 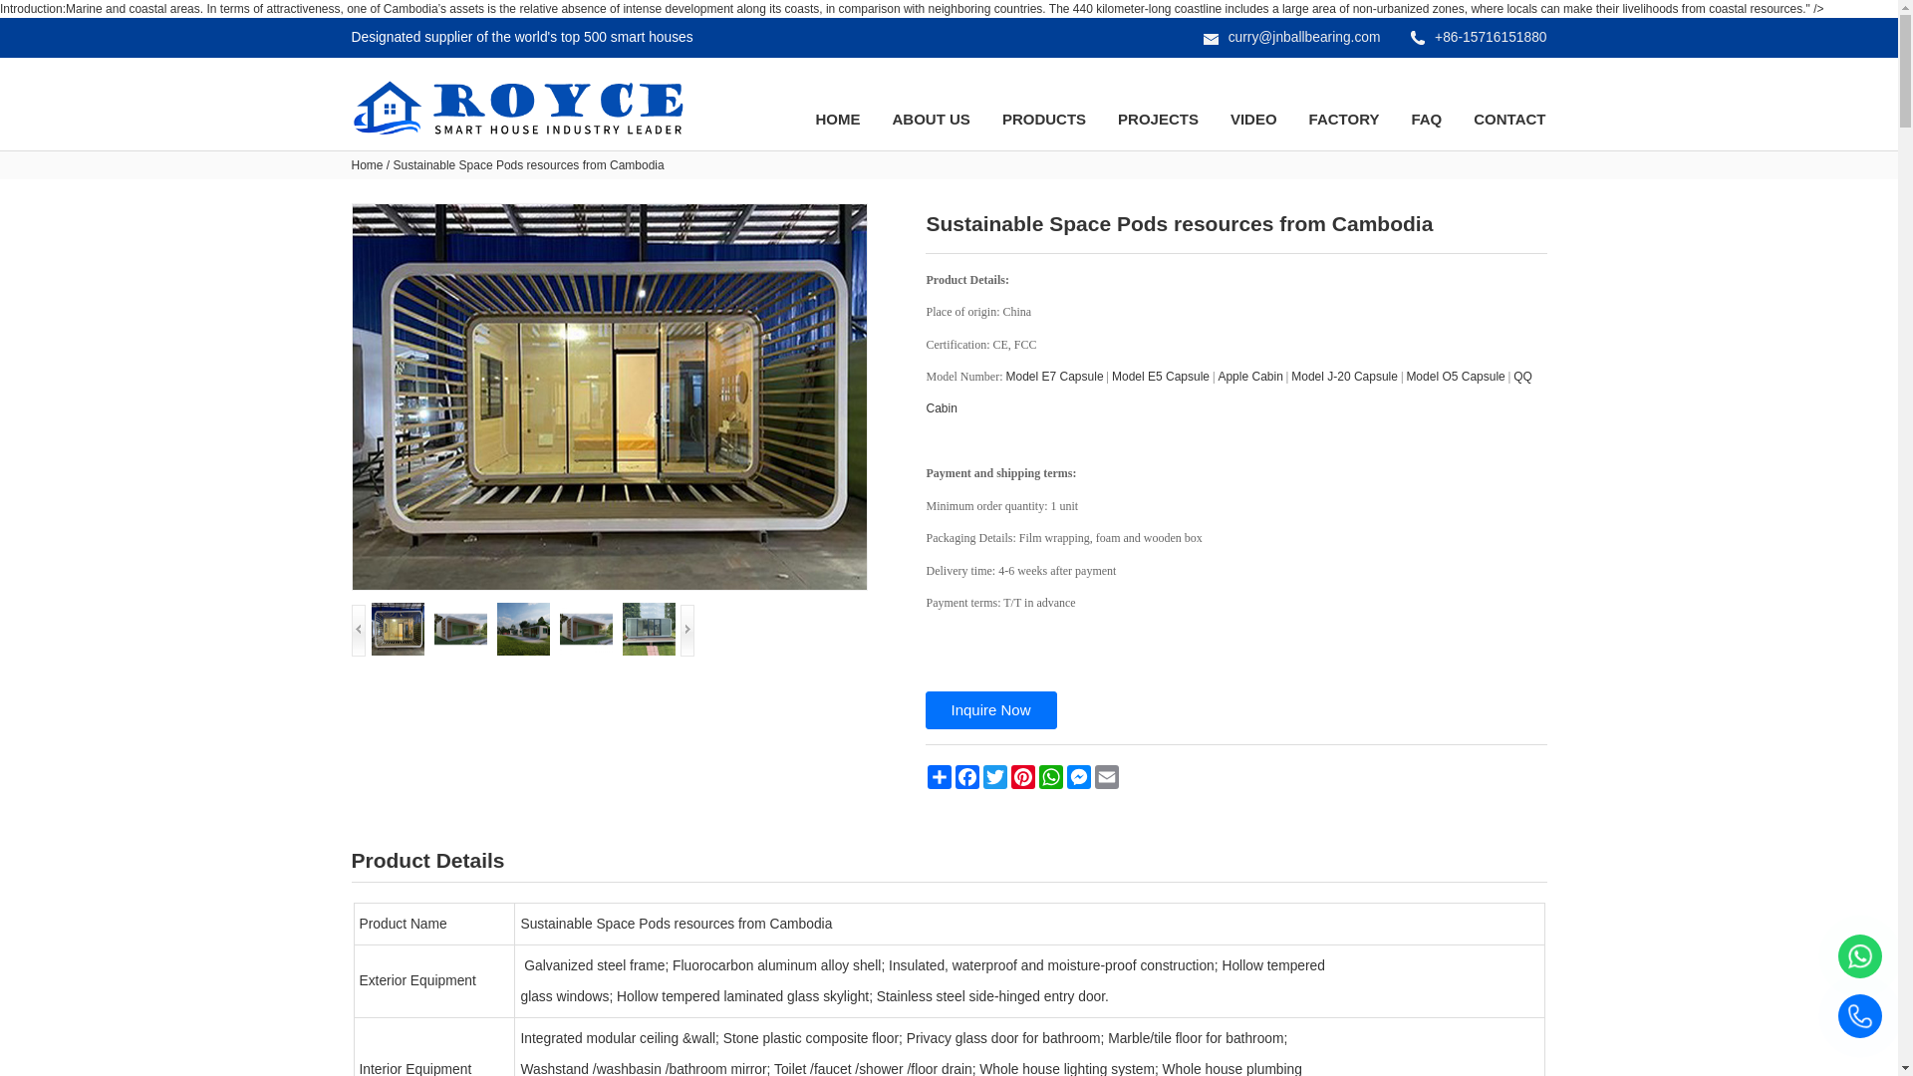 I want to click on QQ Cabin, so click(x=1229, y=393).